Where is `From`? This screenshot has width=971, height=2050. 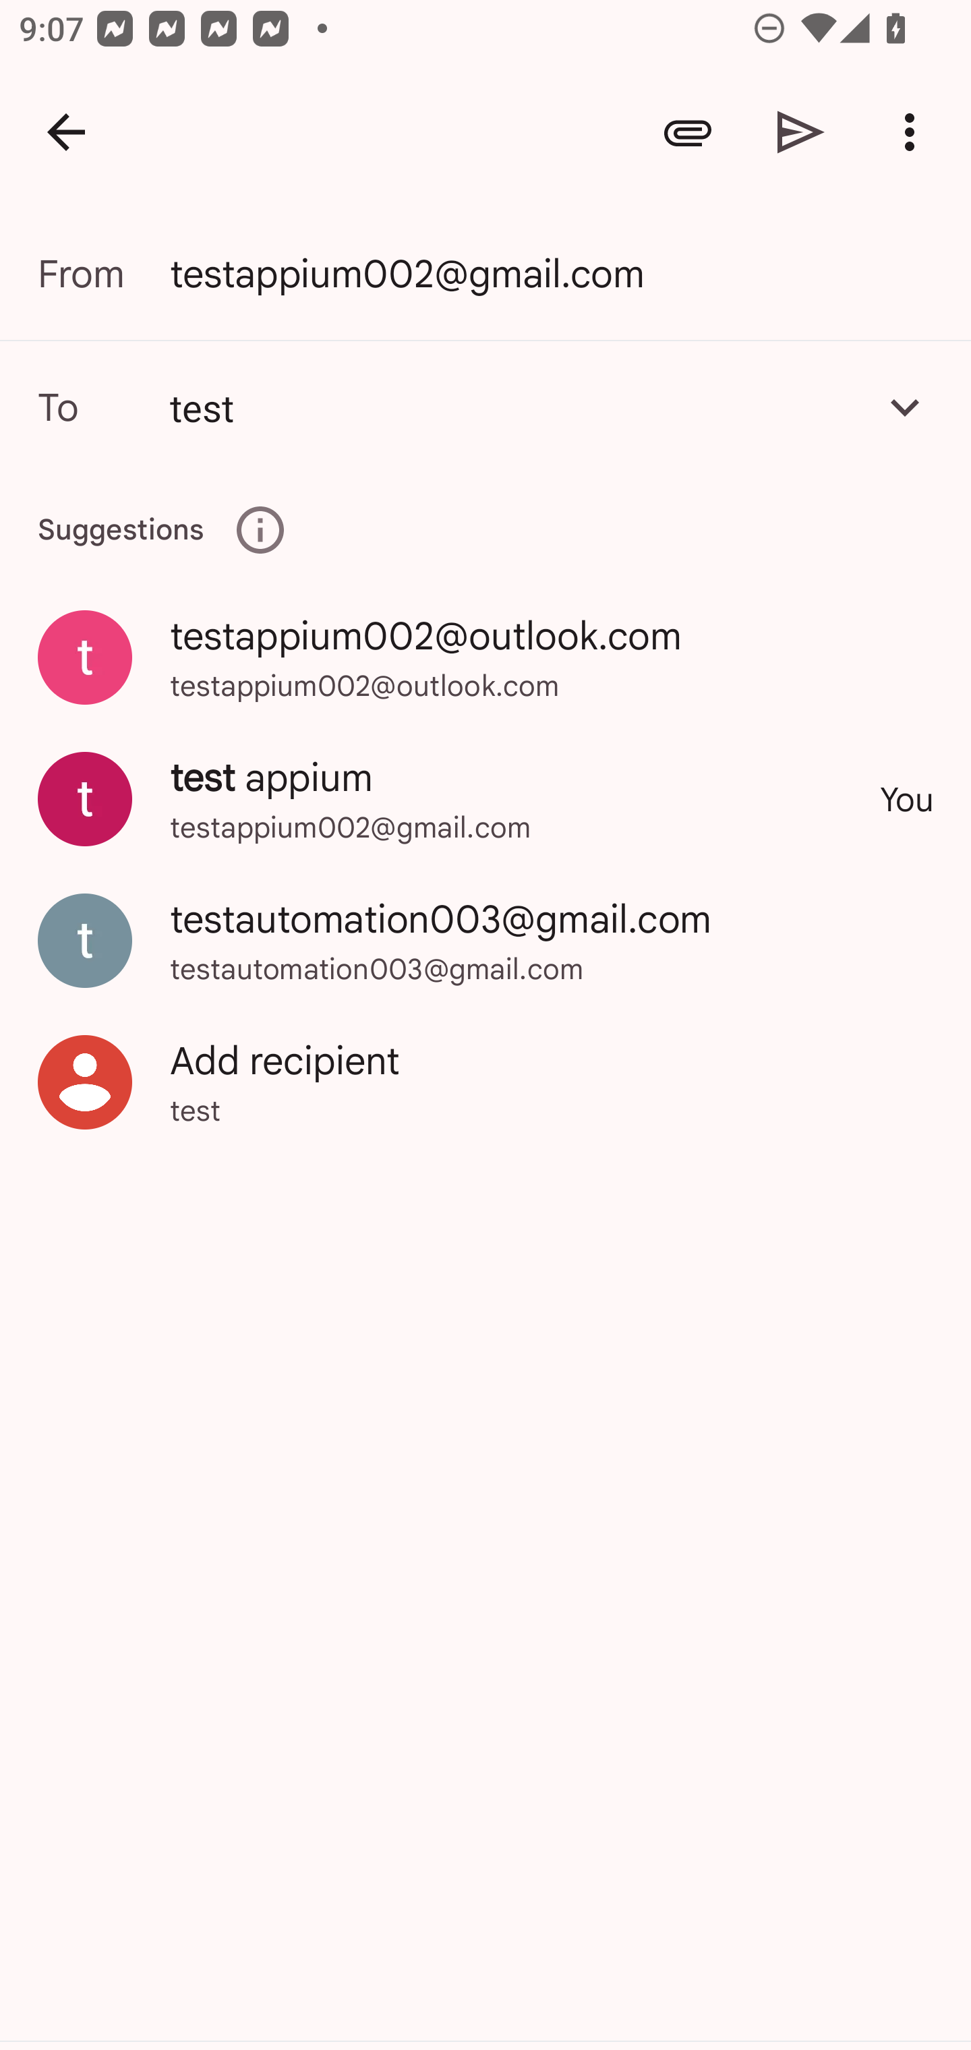 From is located at coordinates (104, 274).